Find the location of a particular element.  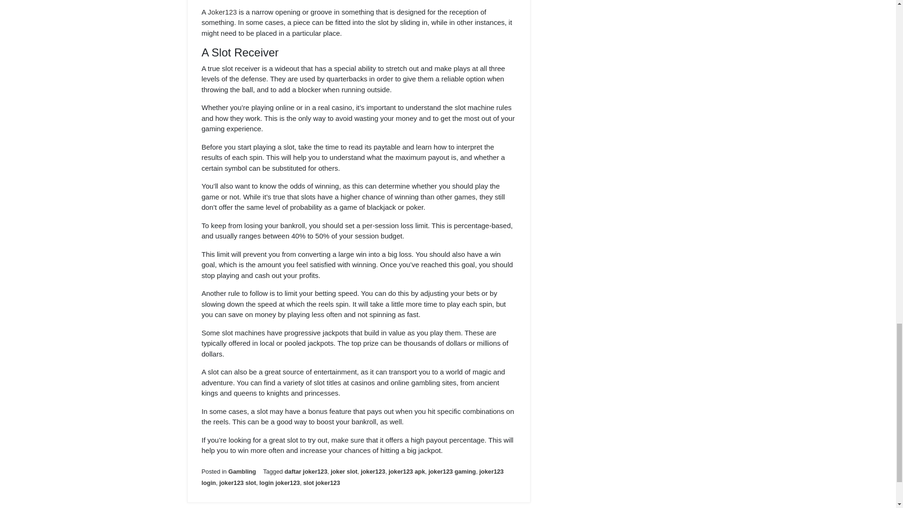

daftar joker123 is located at coordinates (306, 471).